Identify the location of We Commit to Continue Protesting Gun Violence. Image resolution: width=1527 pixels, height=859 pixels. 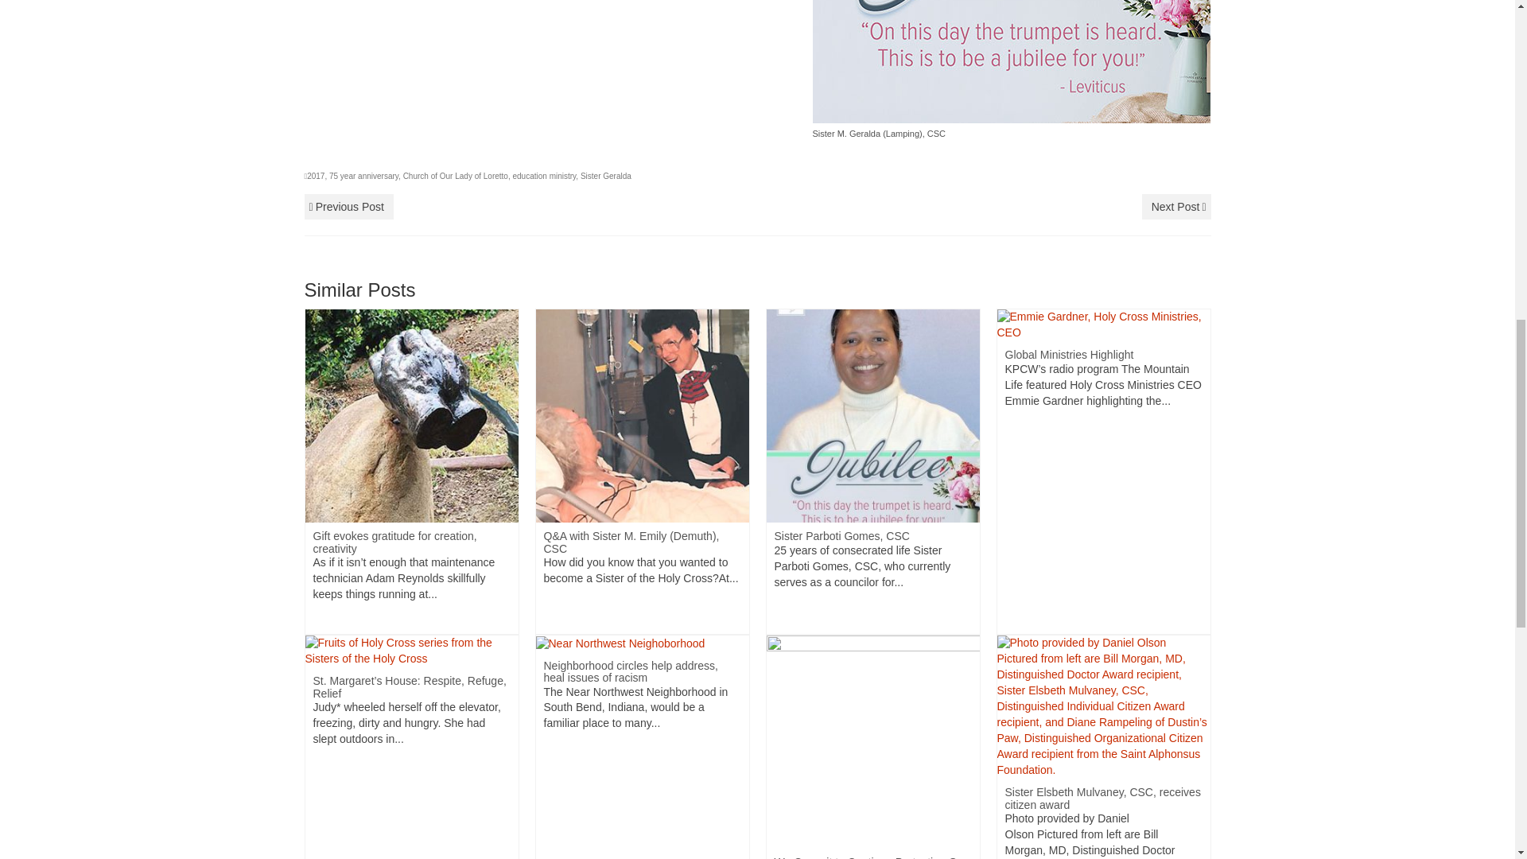
(873, 741).